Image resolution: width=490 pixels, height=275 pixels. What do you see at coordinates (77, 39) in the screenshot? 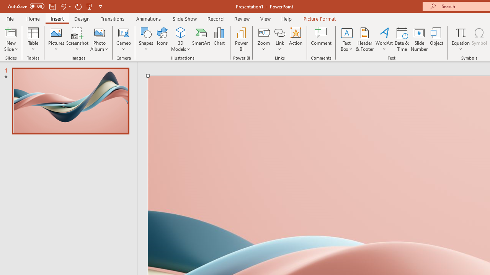
I see `Screenshot` at bounding box center [77, 39].